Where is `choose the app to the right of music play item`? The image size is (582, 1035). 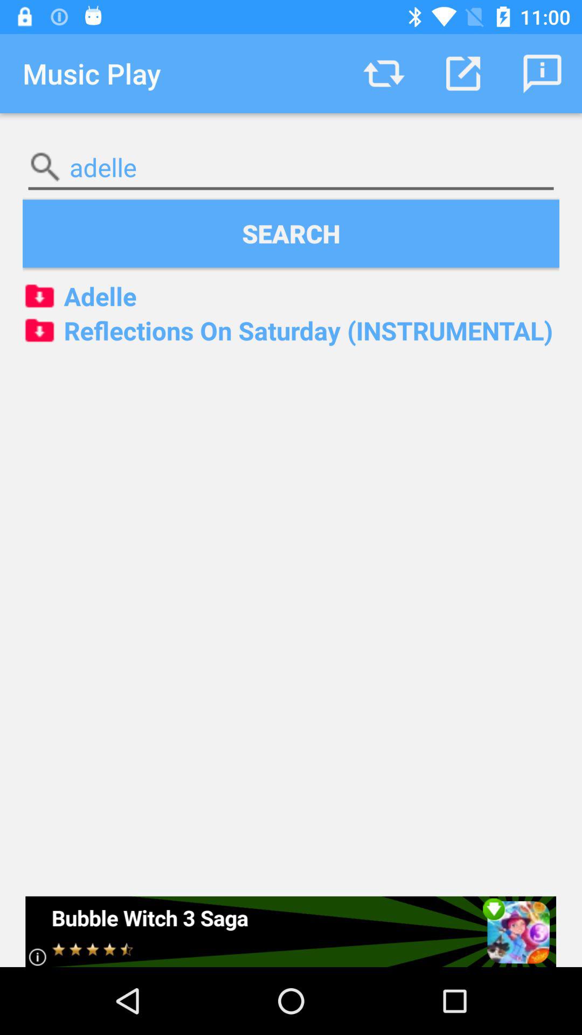 choose the app to the right of music play item is located at coordinates (384, 73).